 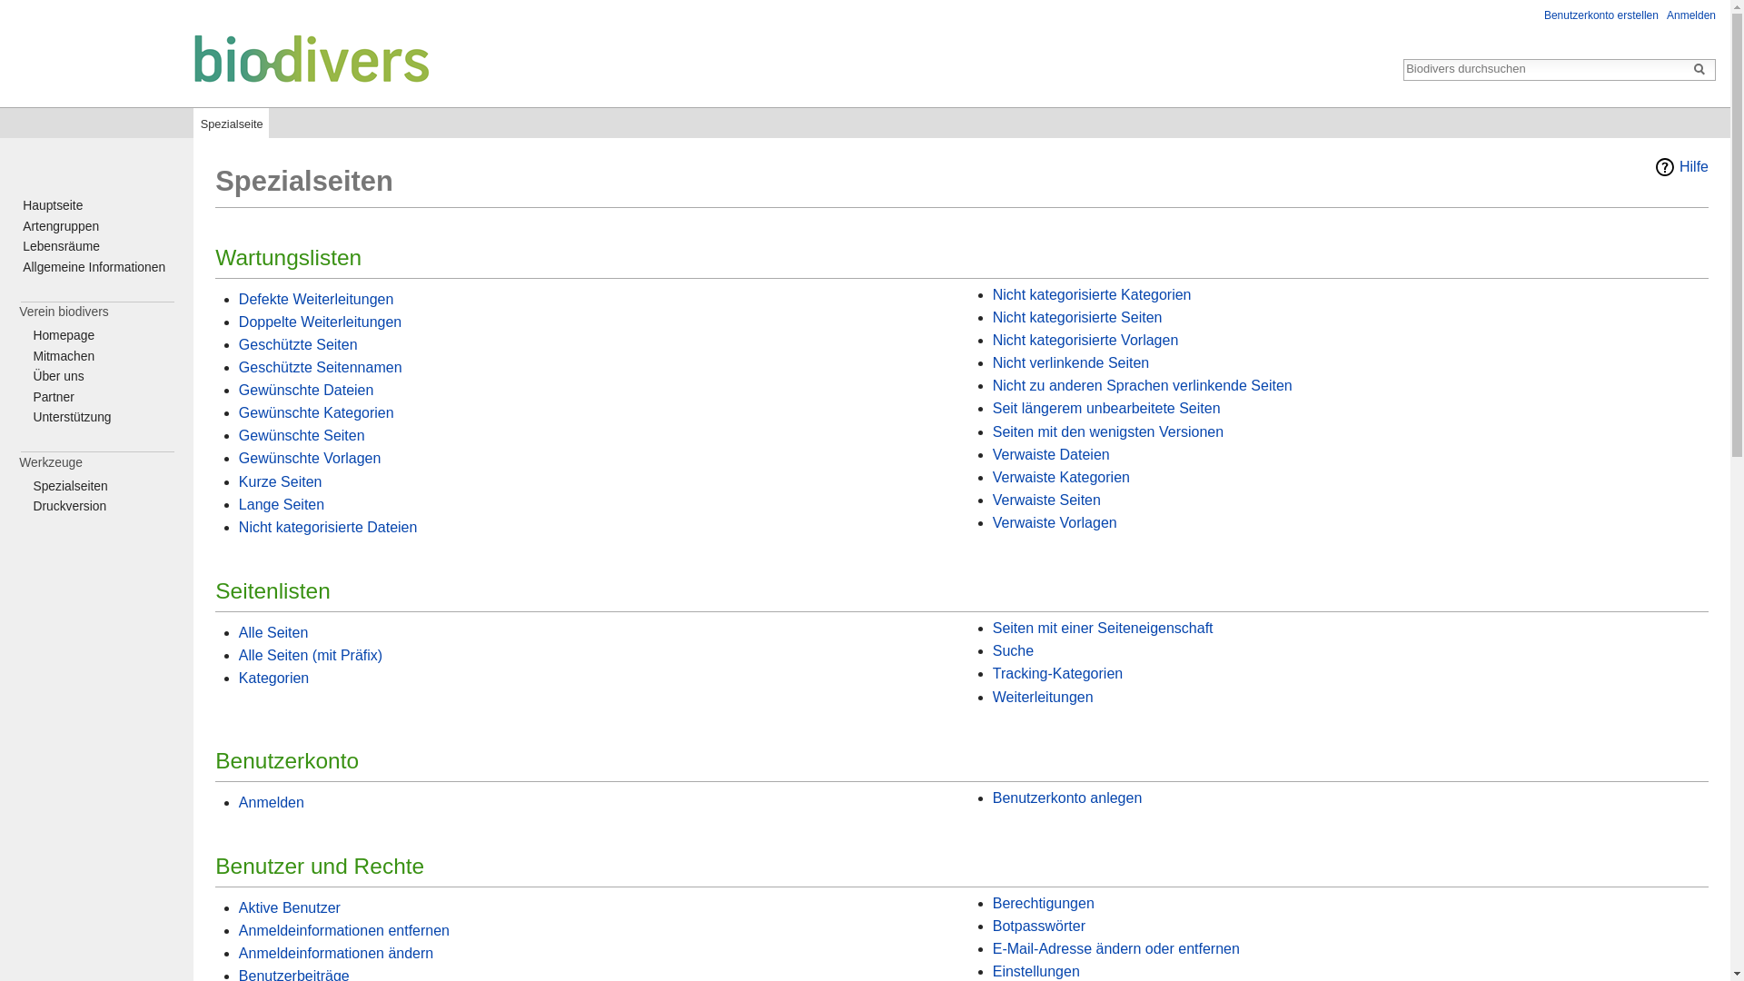 I want to click on Benutzerkonto erstellen, so click(x=1601, y=15).